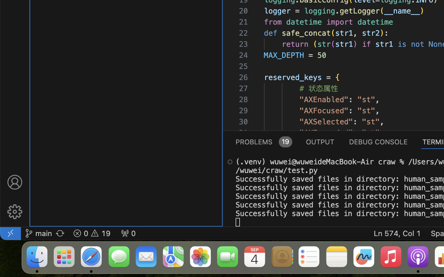  What do you see at coordinates (230, 162) in the screenshot?
I see `` at bounding box center [230, 162].